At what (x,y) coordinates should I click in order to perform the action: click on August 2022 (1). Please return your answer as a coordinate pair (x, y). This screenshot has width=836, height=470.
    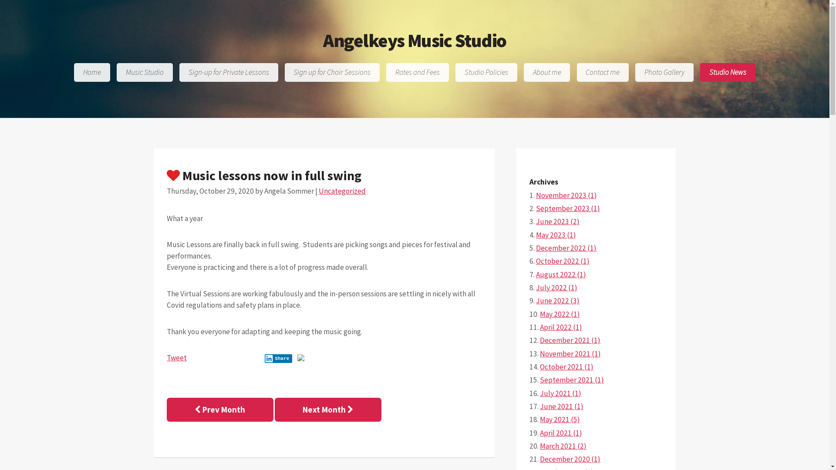
    Looking at the image, I should click on (561, 275).